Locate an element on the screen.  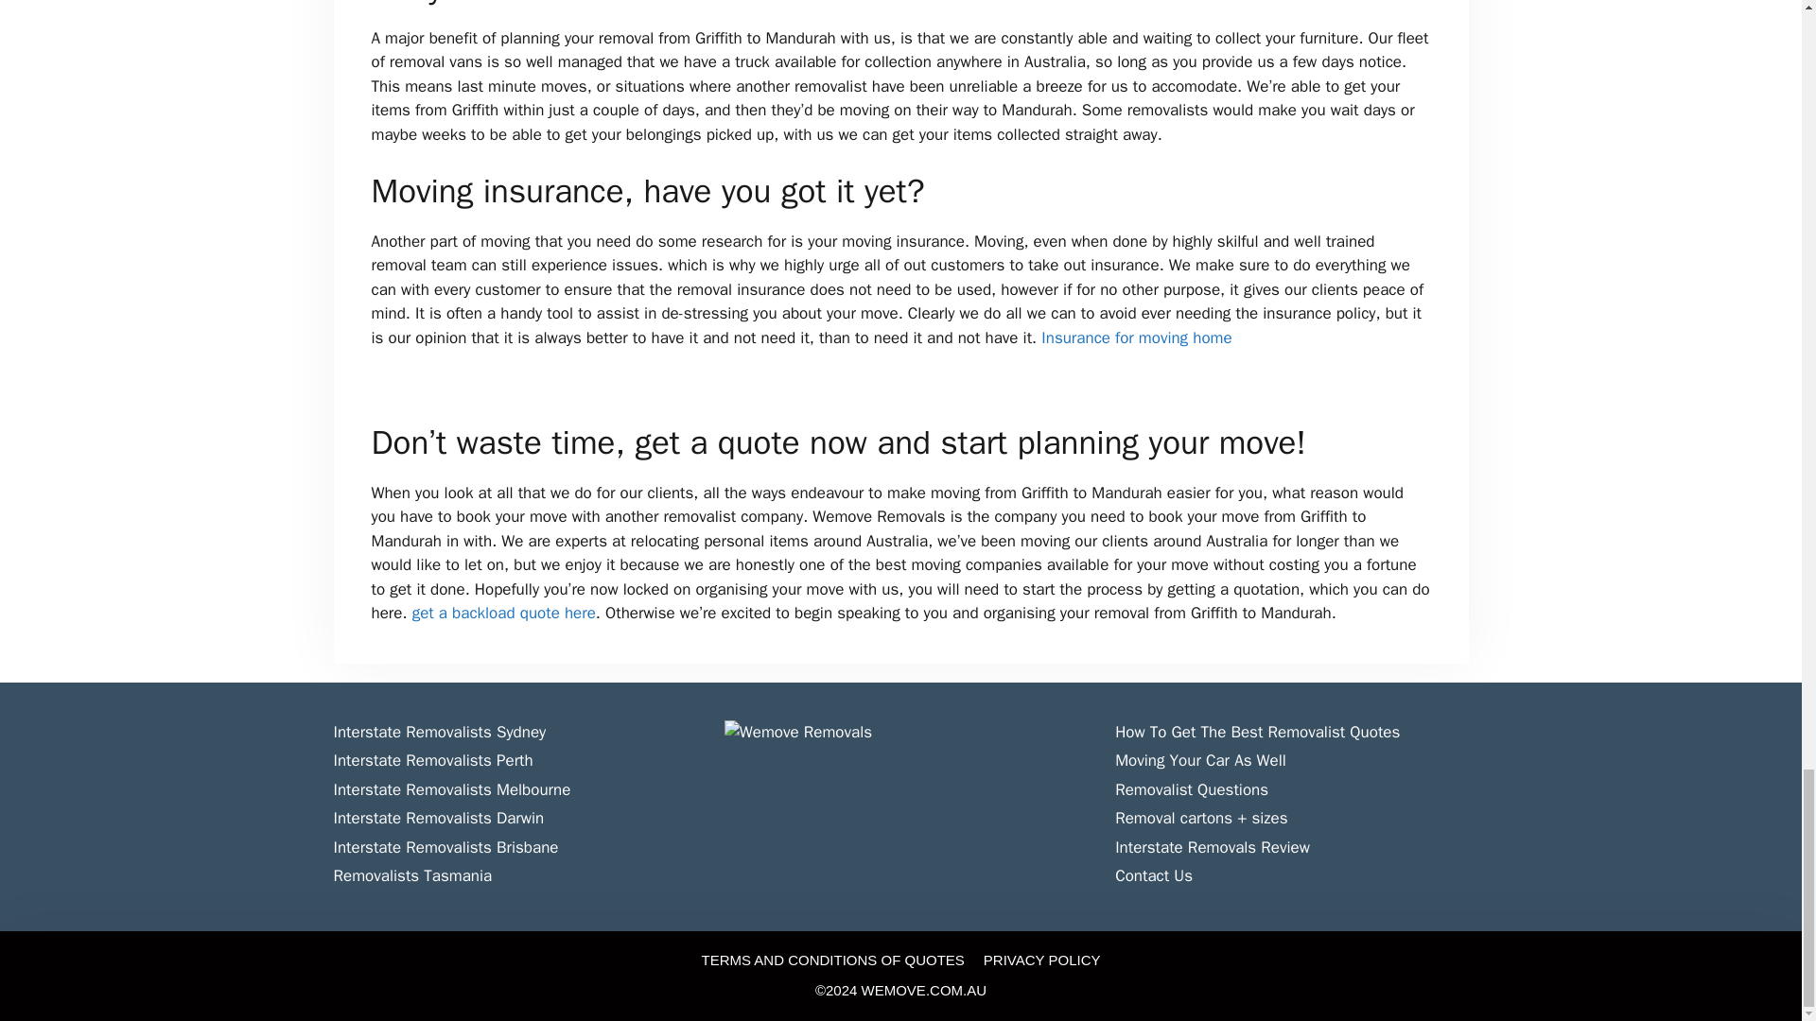
Interstate Removalists Perth is located at coordinates (431, 760).